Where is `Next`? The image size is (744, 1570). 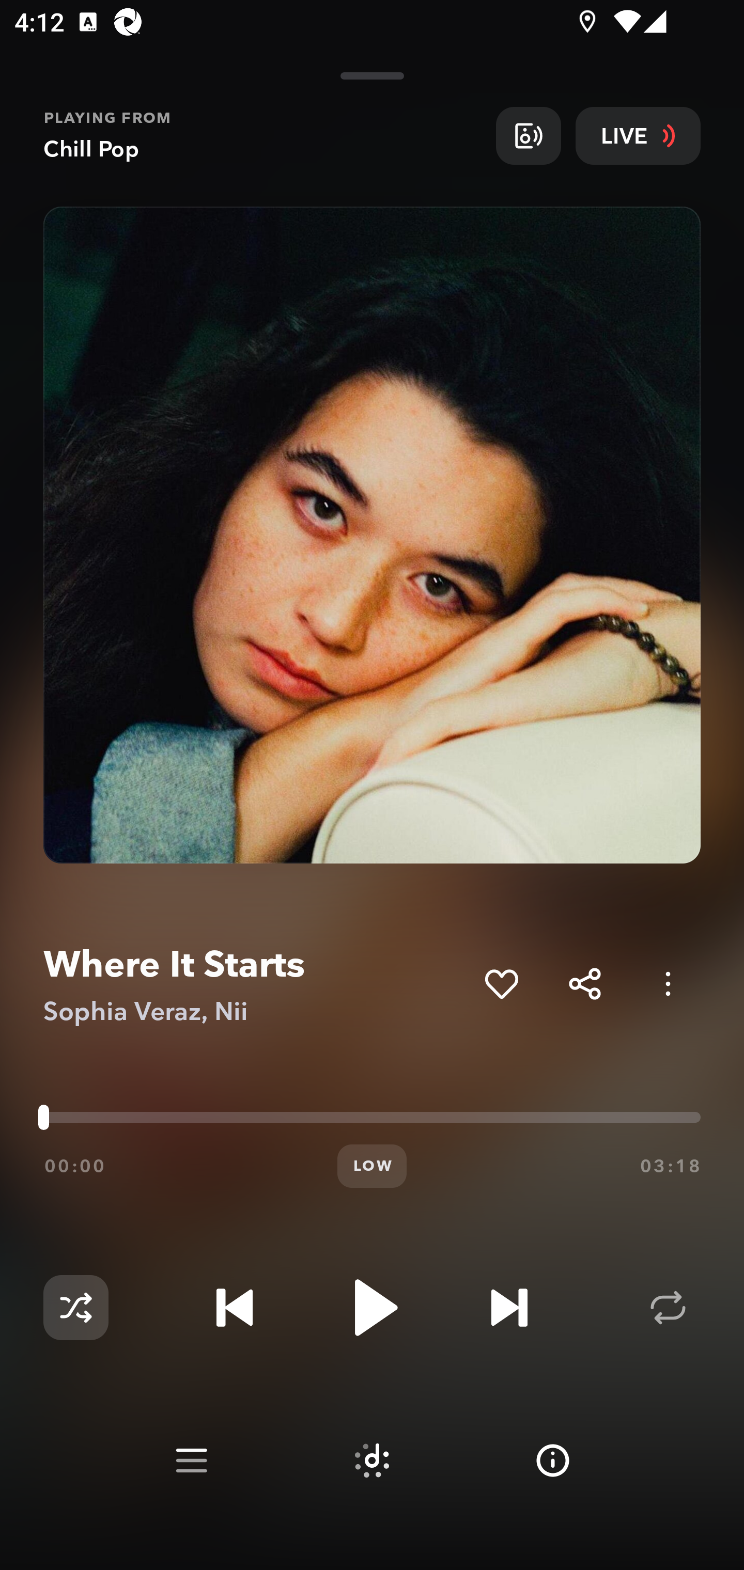
Next is located at coordinates (509, 1308).